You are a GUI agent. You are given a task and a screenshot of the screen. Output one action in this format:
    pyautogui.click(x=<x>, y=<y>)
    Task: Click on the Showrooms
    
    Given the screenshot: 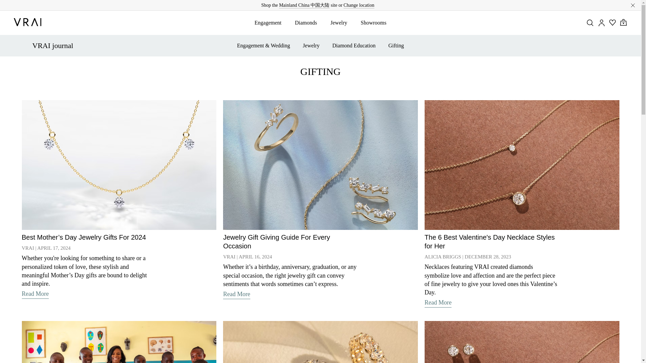 What is the action you would take?
    pyautogui.click(x=373, y=23)
    